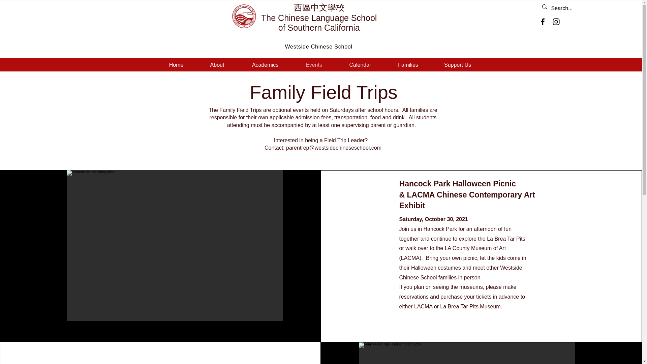  Describe the element at coordinates (319, 28) in the screenshot. I see `The Chinese Language School of Southern California` at that location.